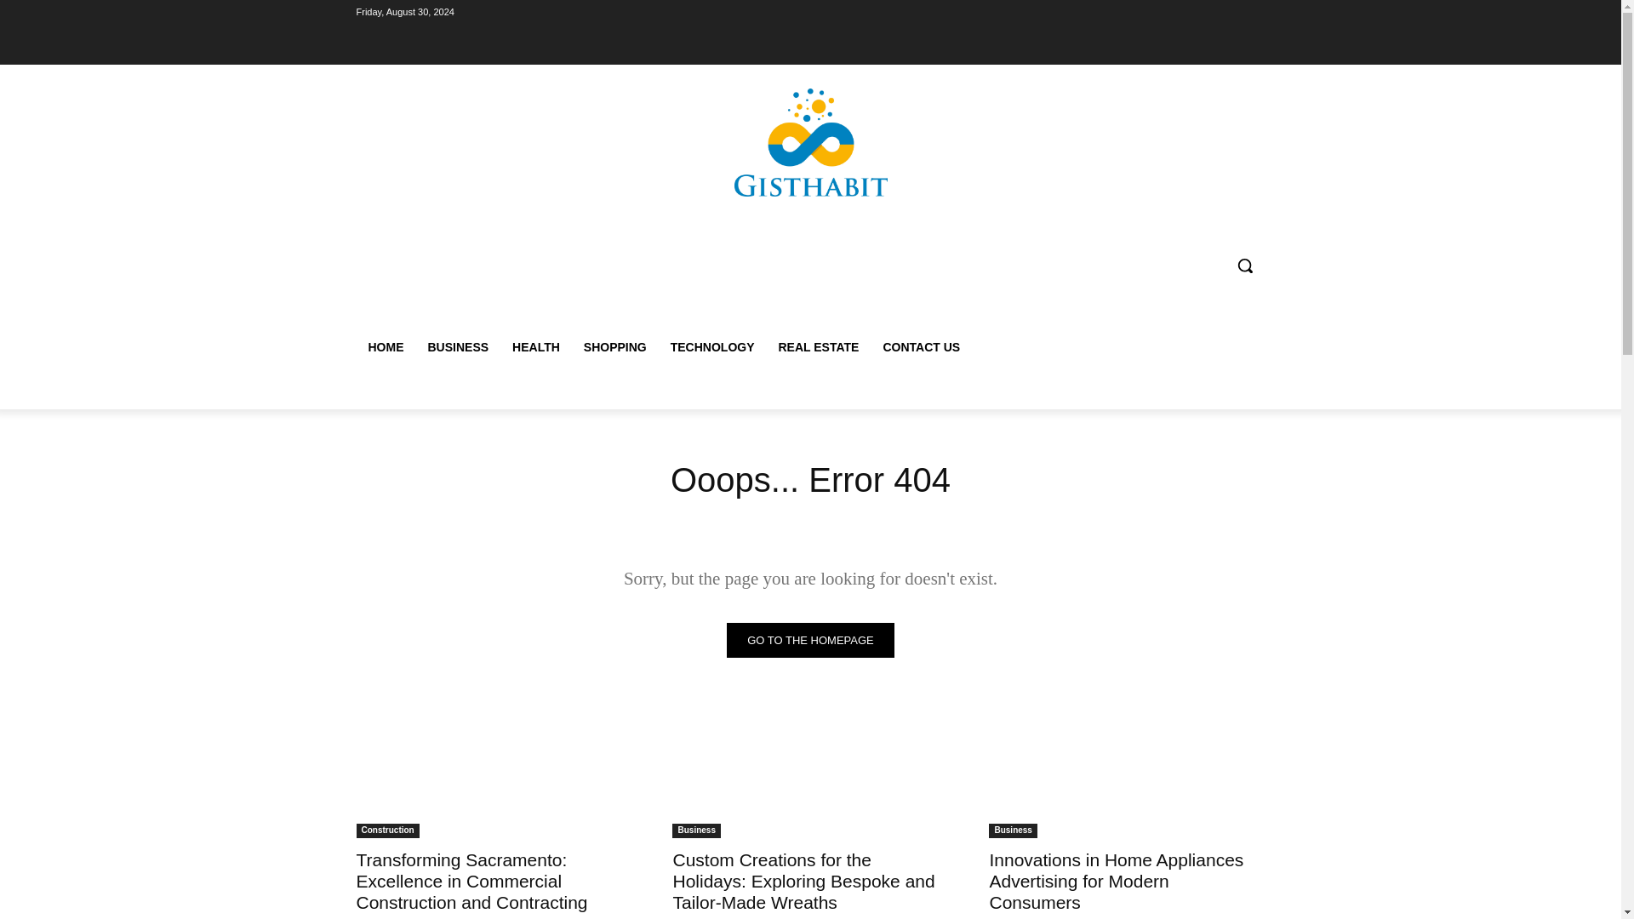 This screenshot has width=1634, height=919. I want to click on HEALTH, so click(536, 347).